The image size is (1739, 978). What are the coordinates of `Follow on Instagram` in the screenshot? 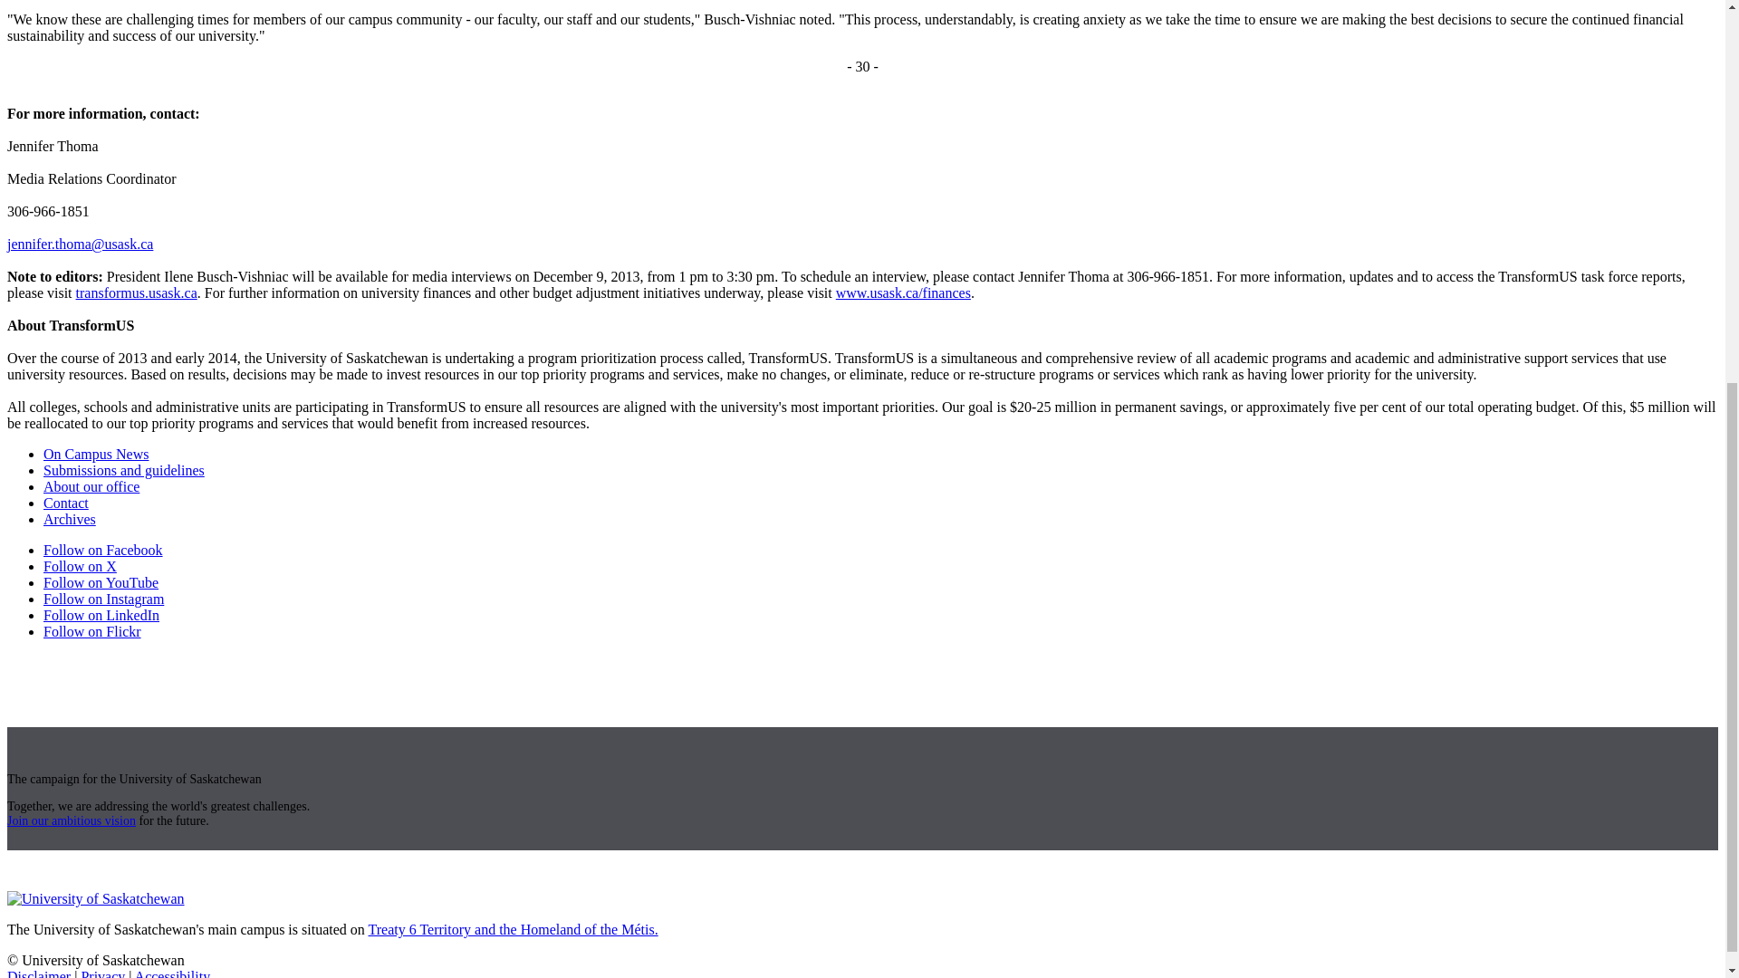 It's located at (103, 599).